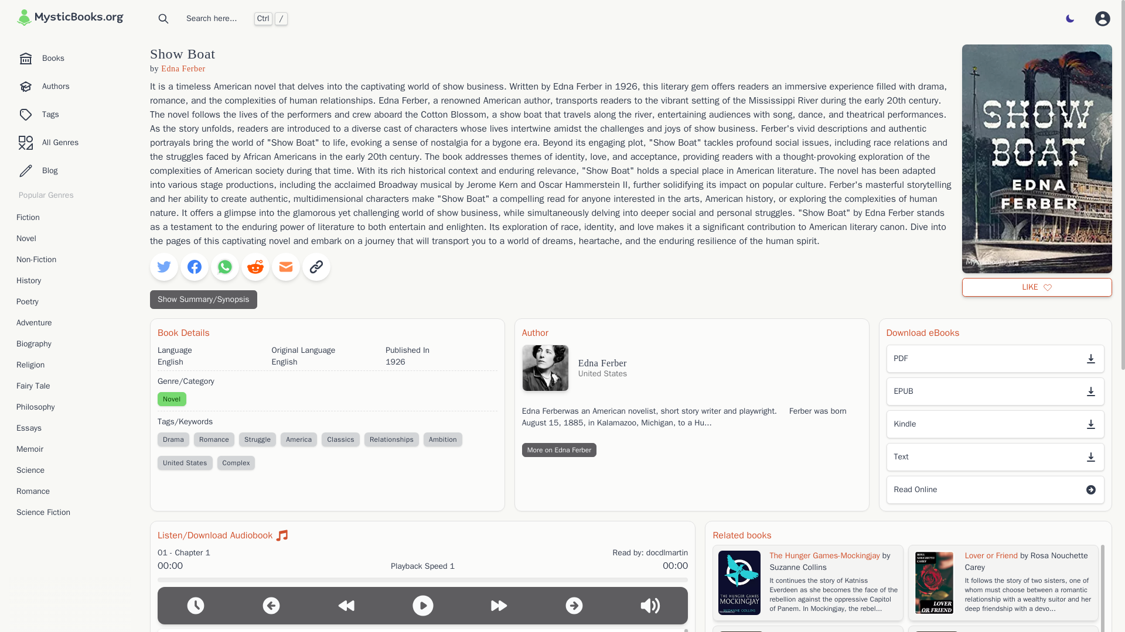  What do you see at coordinates (499, 605) in the screenshot?
I see `Forward 5 seconds` at bounding box center [499, 605].